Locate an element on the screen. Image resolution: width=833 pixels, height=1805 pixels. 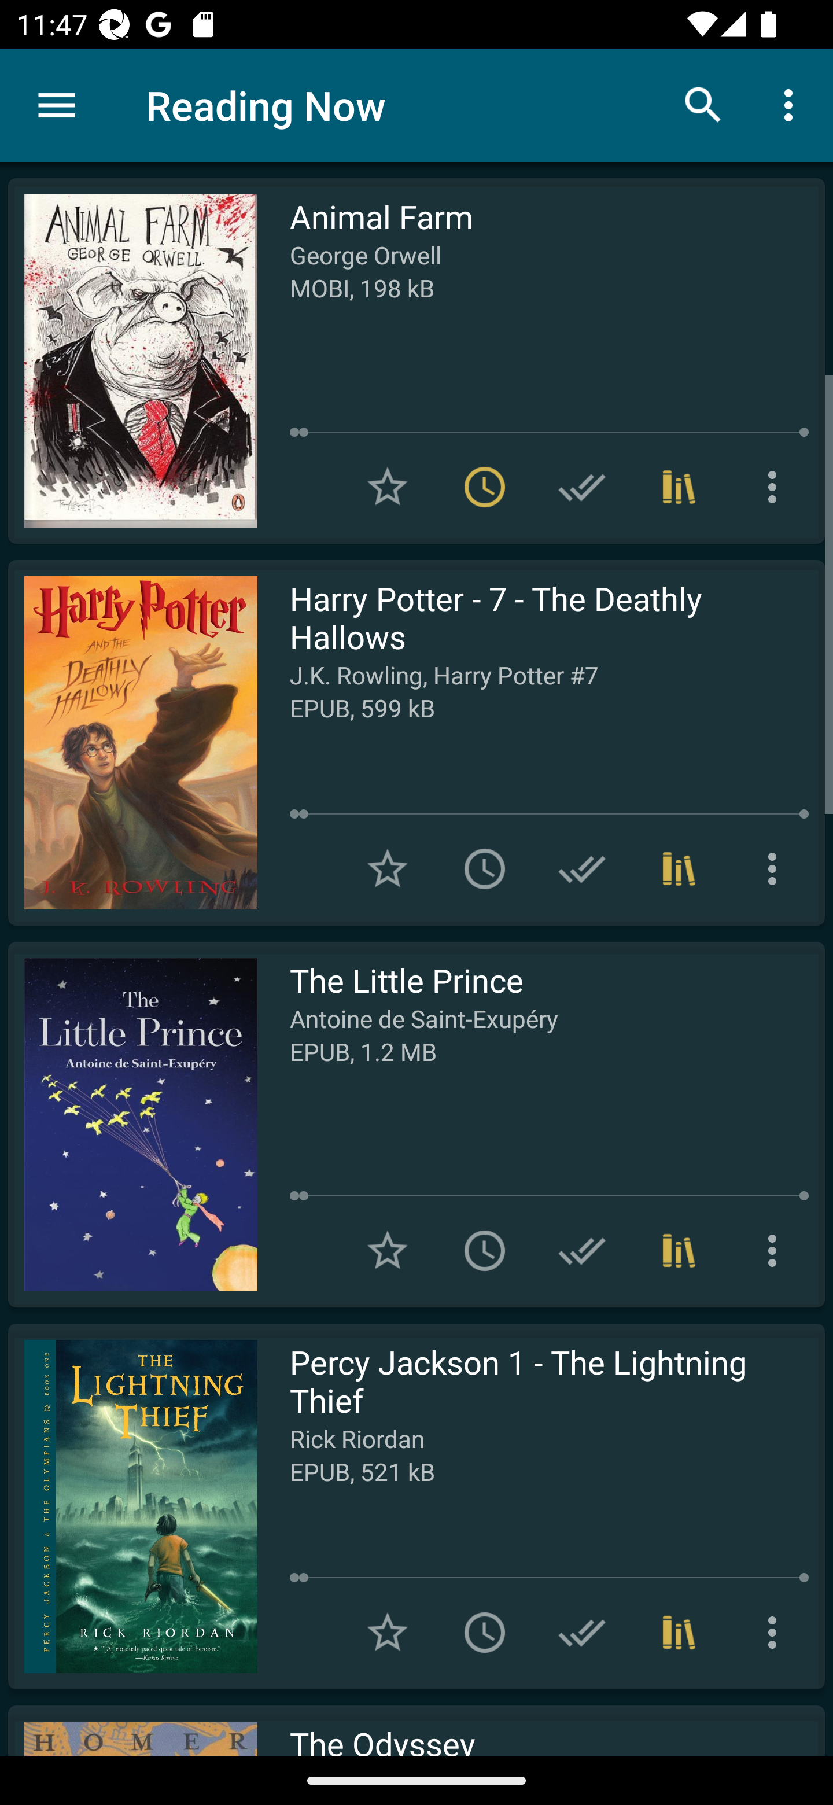
Add to Have read is located at coordinates (582, 487).